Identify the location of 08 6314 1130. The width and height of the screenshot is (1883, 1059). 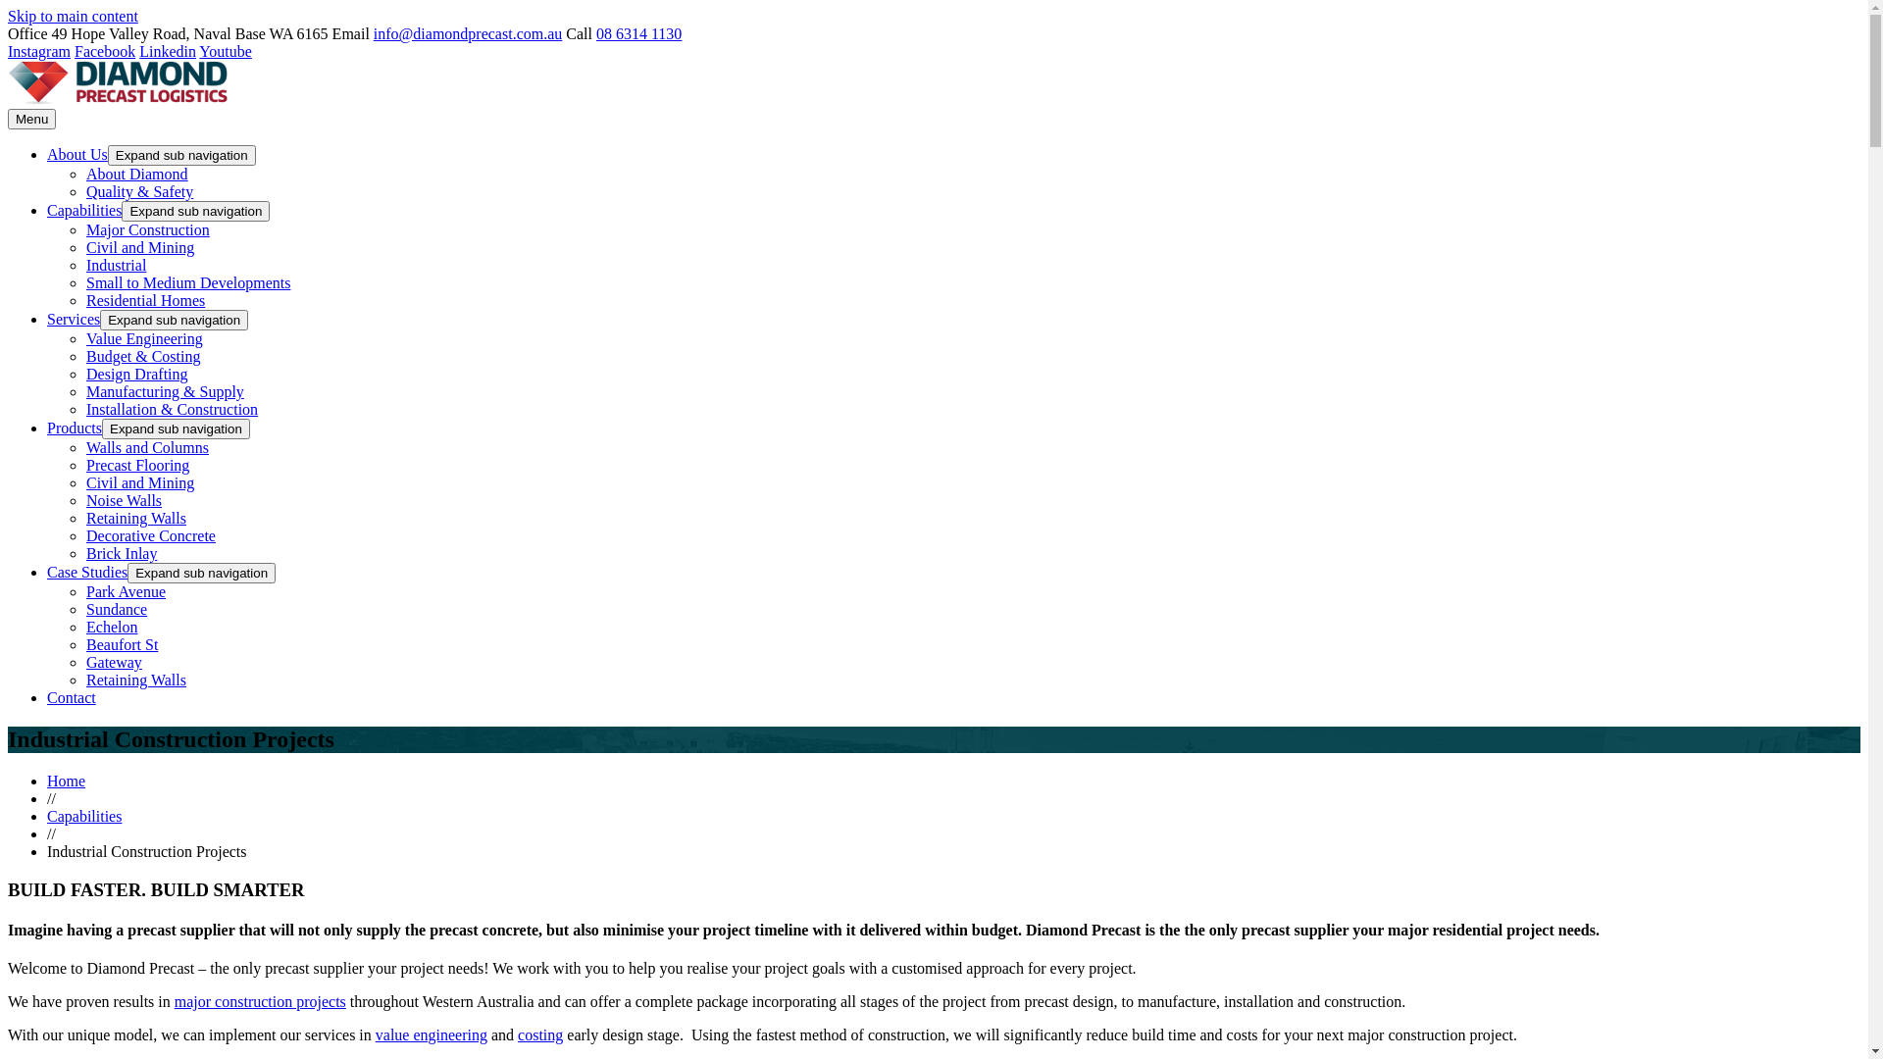
(639, 33).